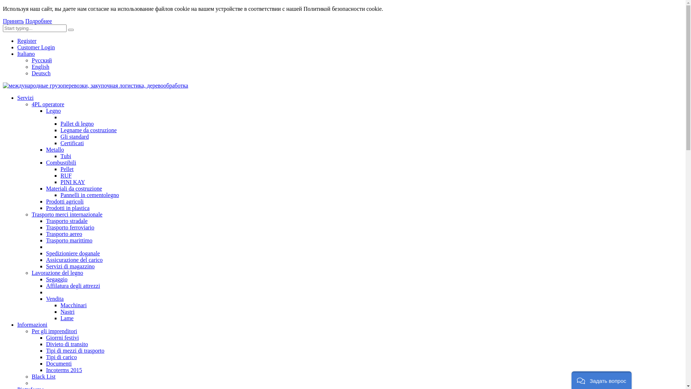  Describe the element at coordinates (89, 130) in the screenshot. I see `Legname da costruzione` at that location.